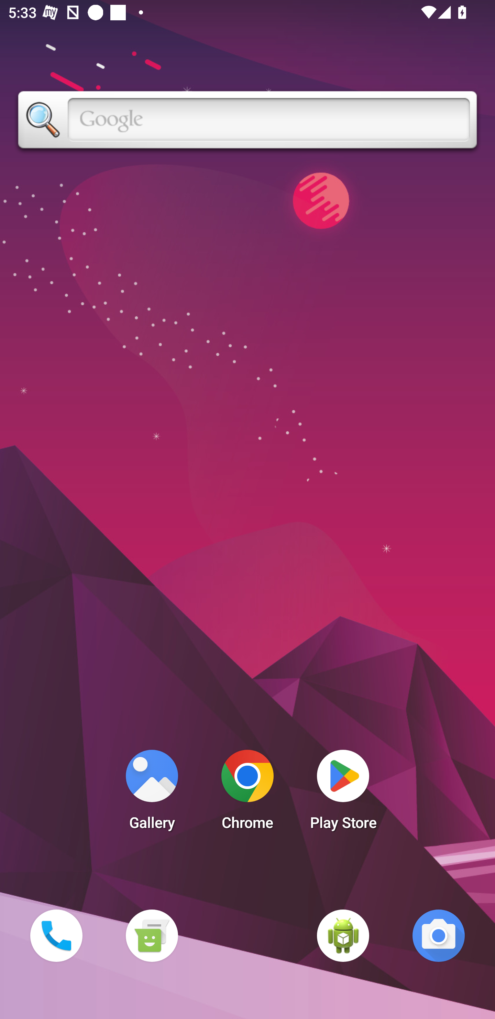  Describe the element at coordinates (343, 793) in the screenshot. I see `Play Store` at that location.